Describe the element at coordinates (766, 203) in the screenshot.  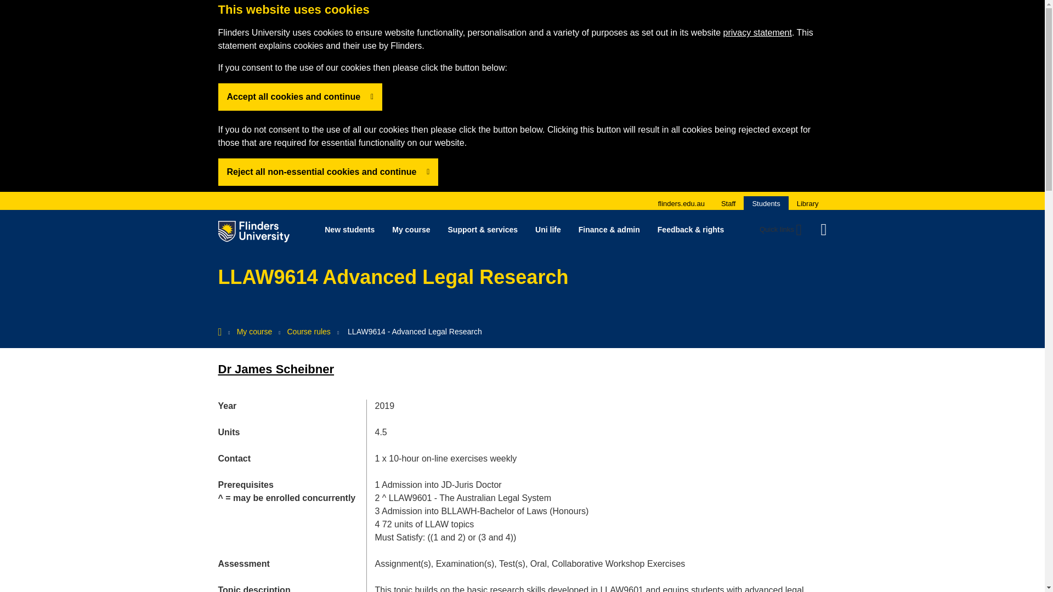
I see `Students` at that location.